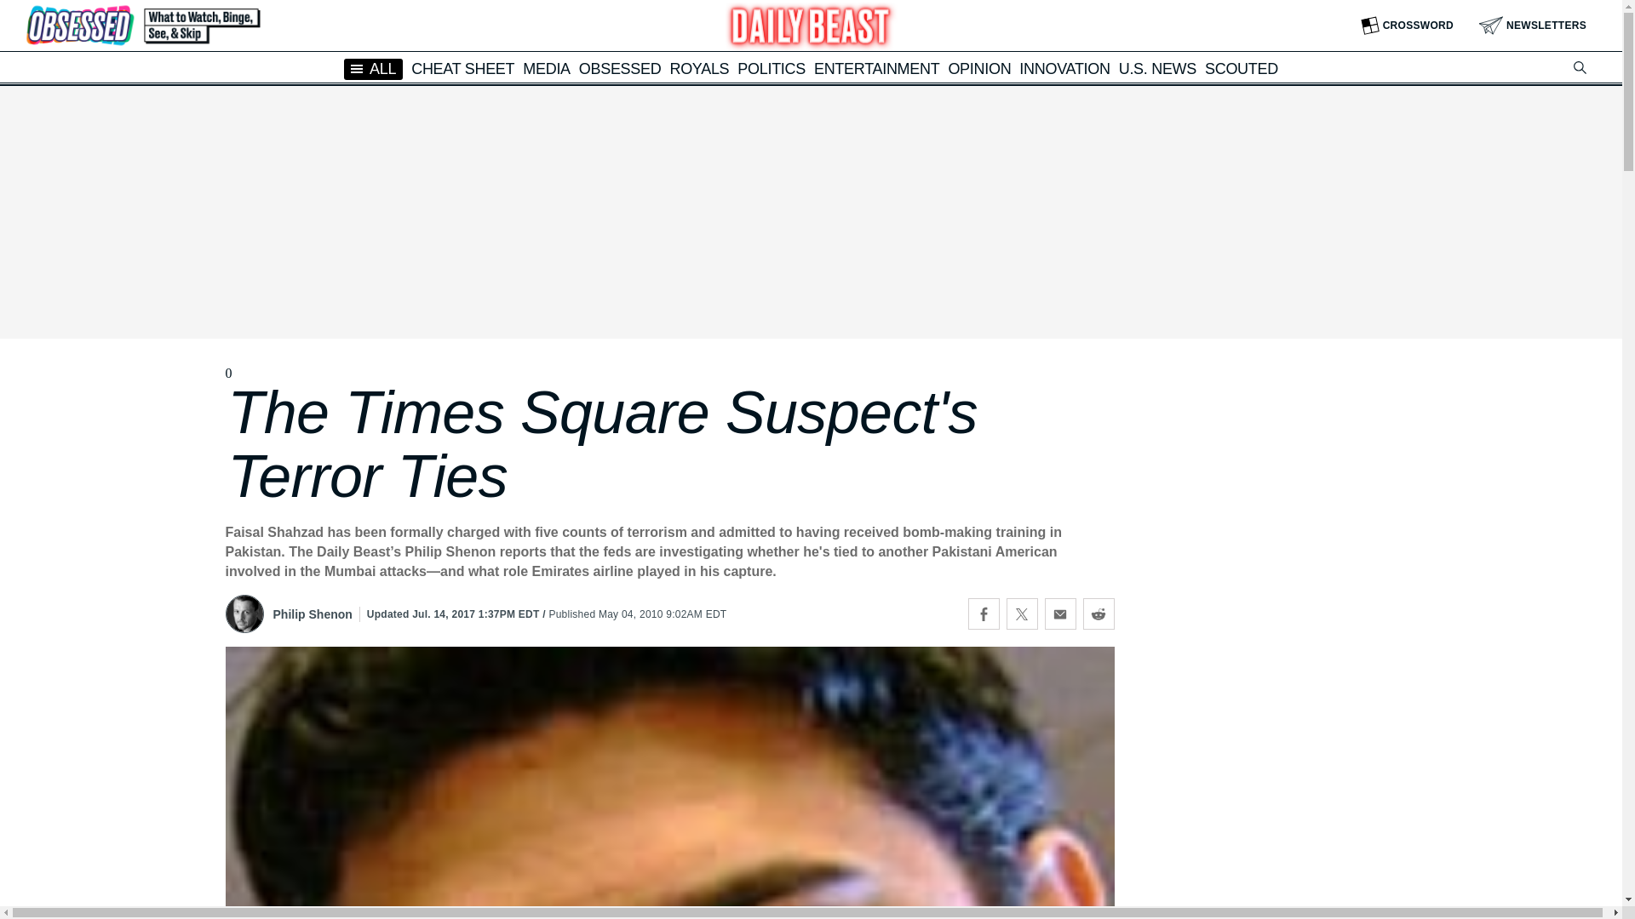 The height and width of the screenshot is (919, 1635). I want to click on MEDIA, so click(547, 68).